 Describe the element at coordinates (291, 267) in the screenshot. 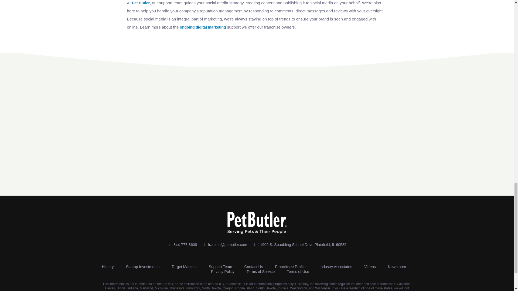

I see `Franchisee Profiles` at that location.